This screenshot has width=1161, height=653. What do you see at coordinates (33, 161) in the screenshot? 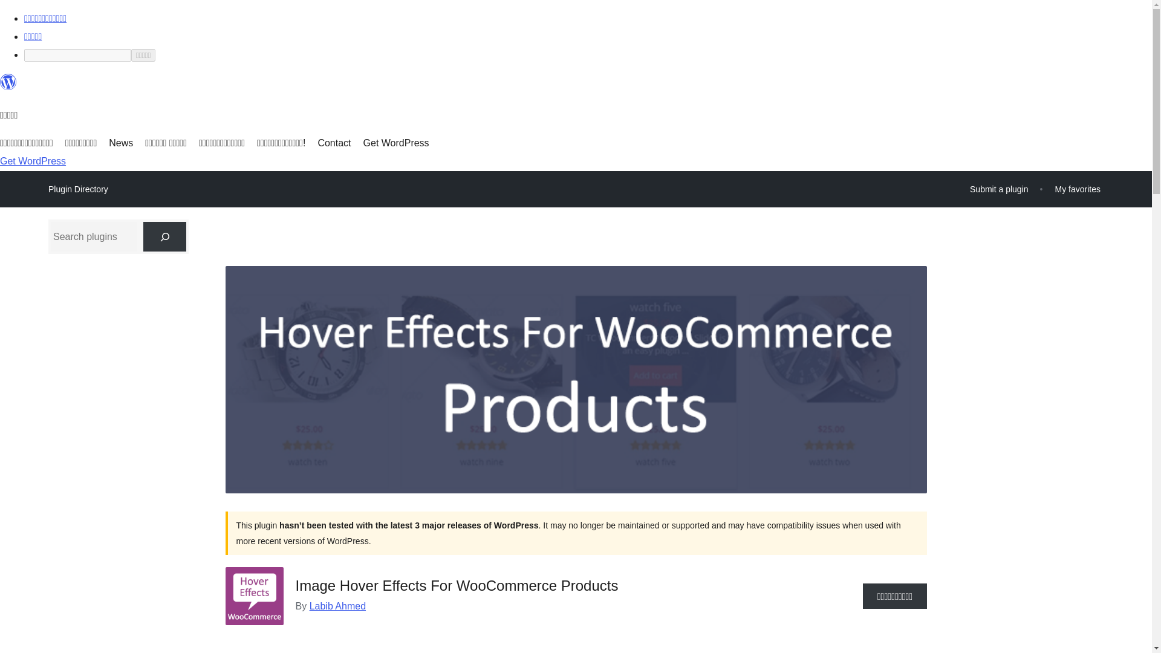
I see `Get WordPress` at bounding box center [33, 161].